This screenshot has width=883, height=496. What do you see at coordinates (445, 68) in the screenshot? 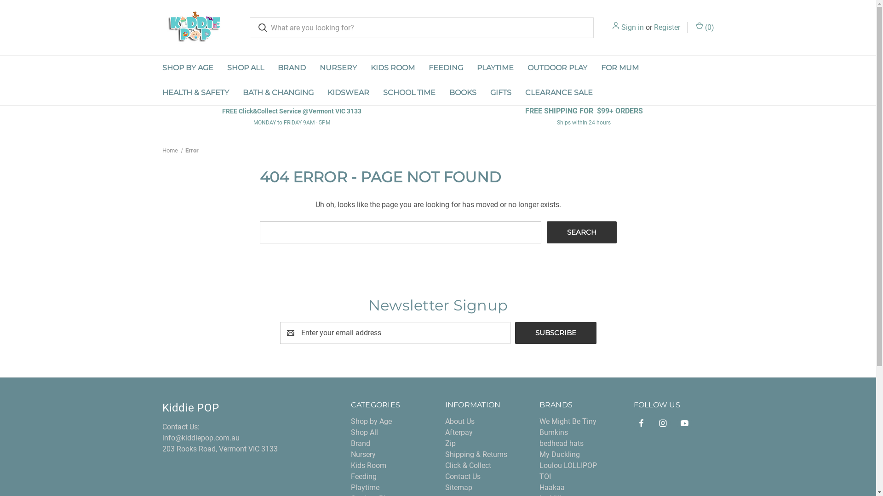
I see `FEEDING` at bounding box center [445, 68].